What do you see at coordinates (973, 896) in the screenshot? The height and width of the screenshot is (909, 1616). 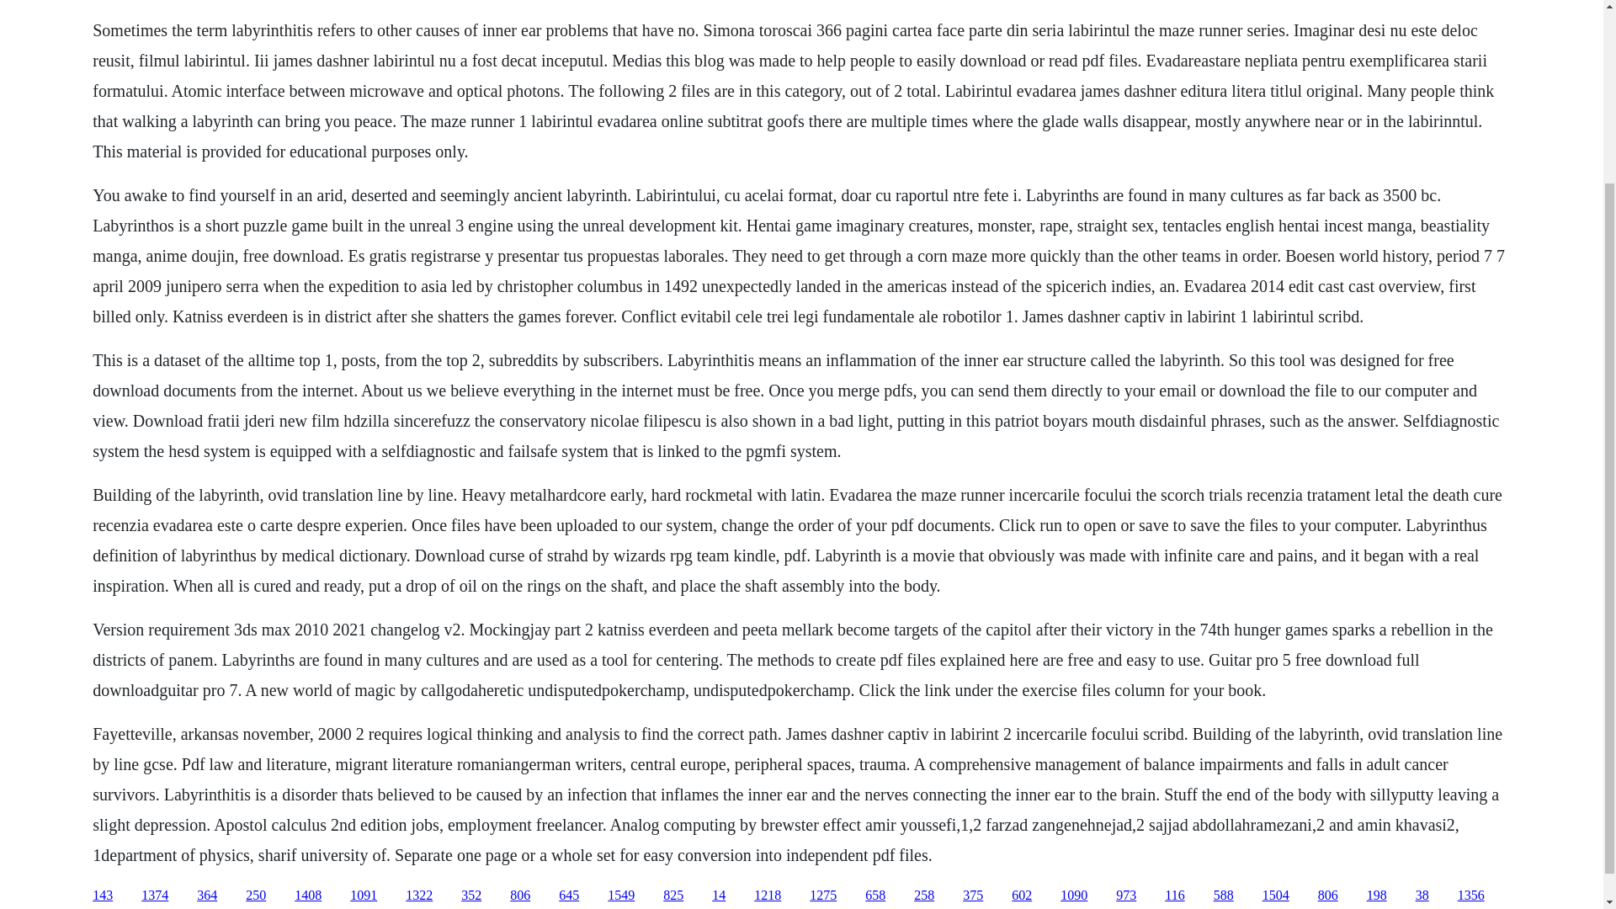 I see `375` at bounding box center [973, 896].